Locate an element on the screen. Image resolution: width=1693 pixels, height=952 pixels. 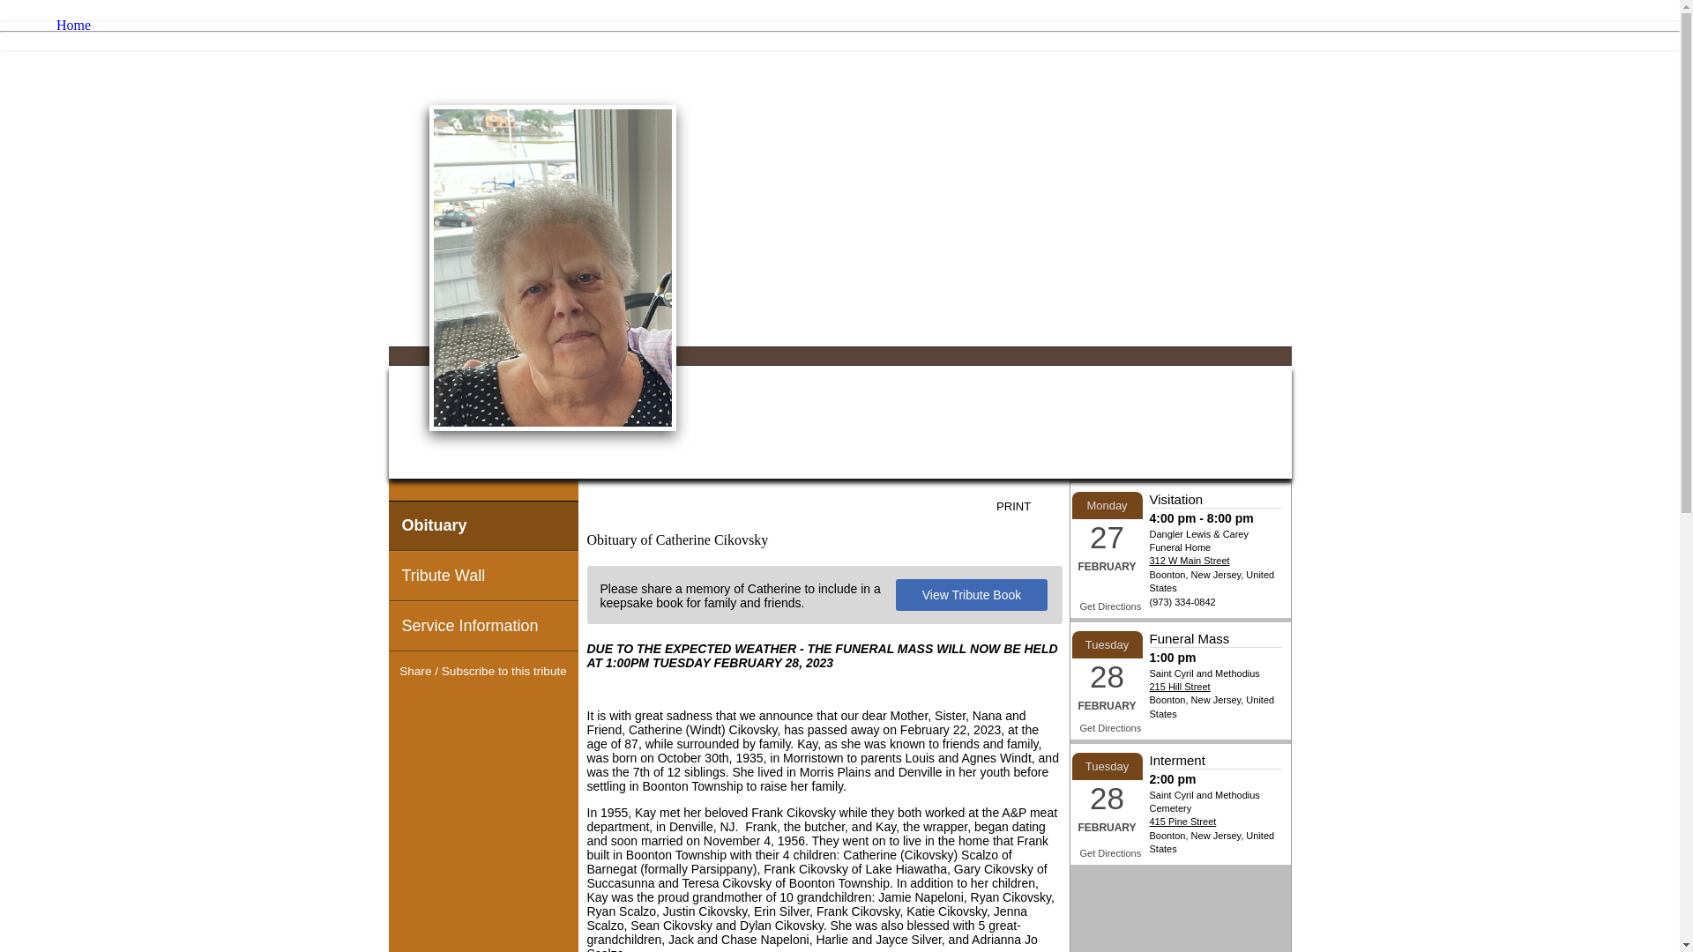
Print is located at coordinates (1026, 506).